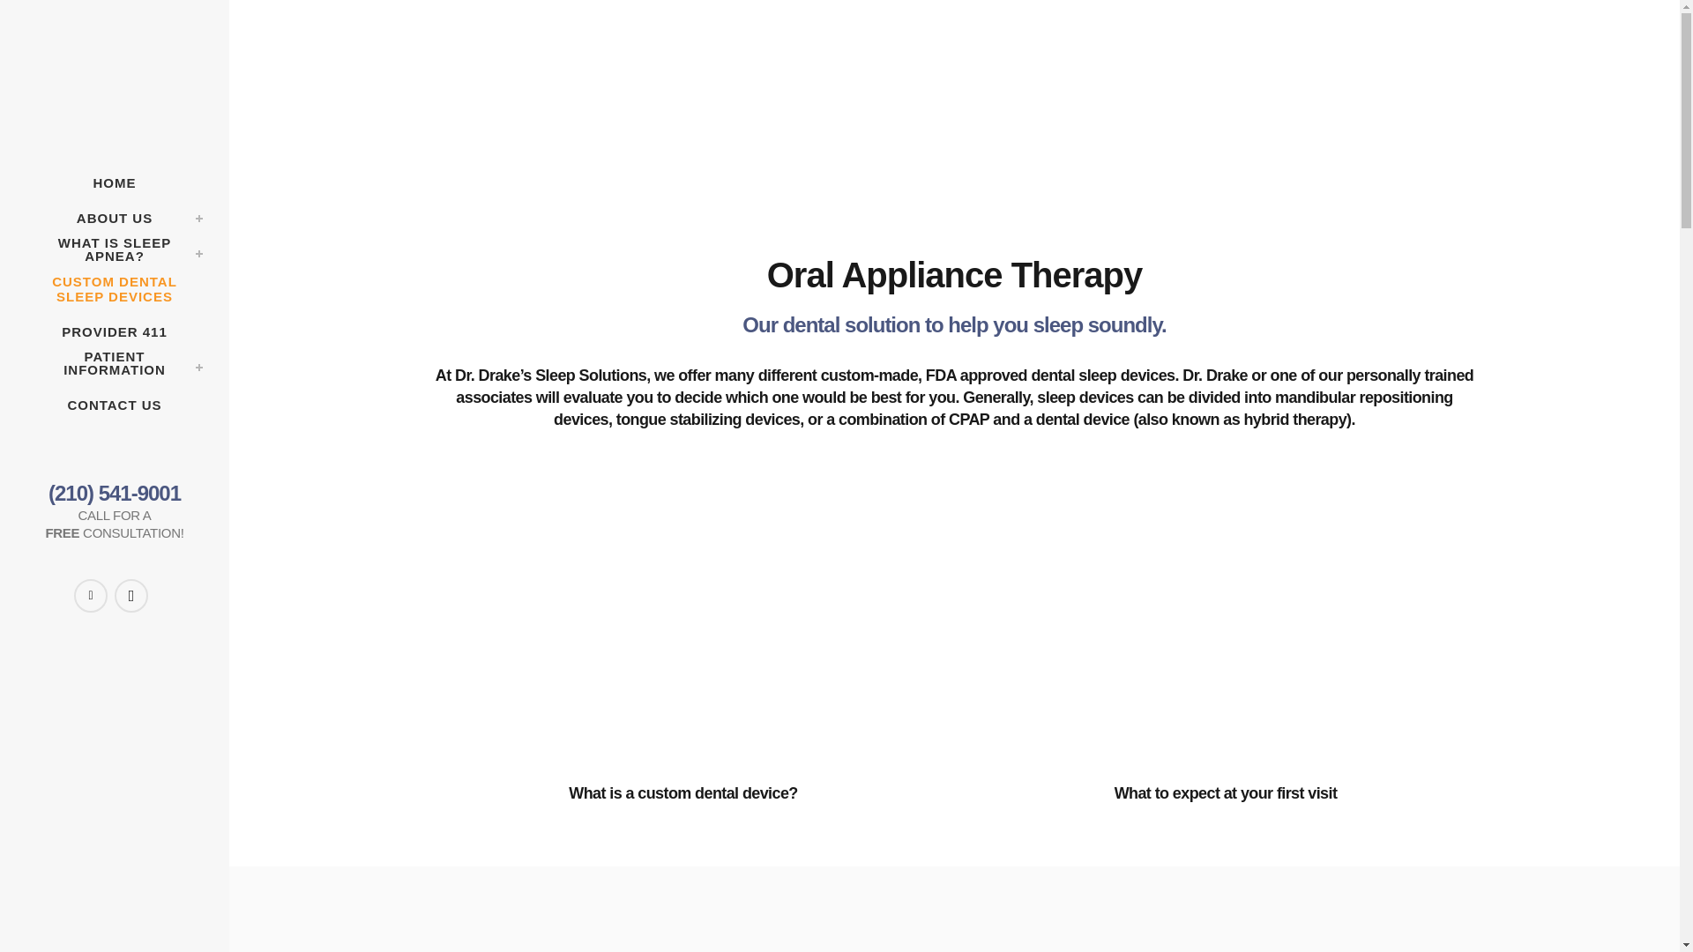  I want to click on WHAT IS SLEEP APNEA?, so click(115, 255).